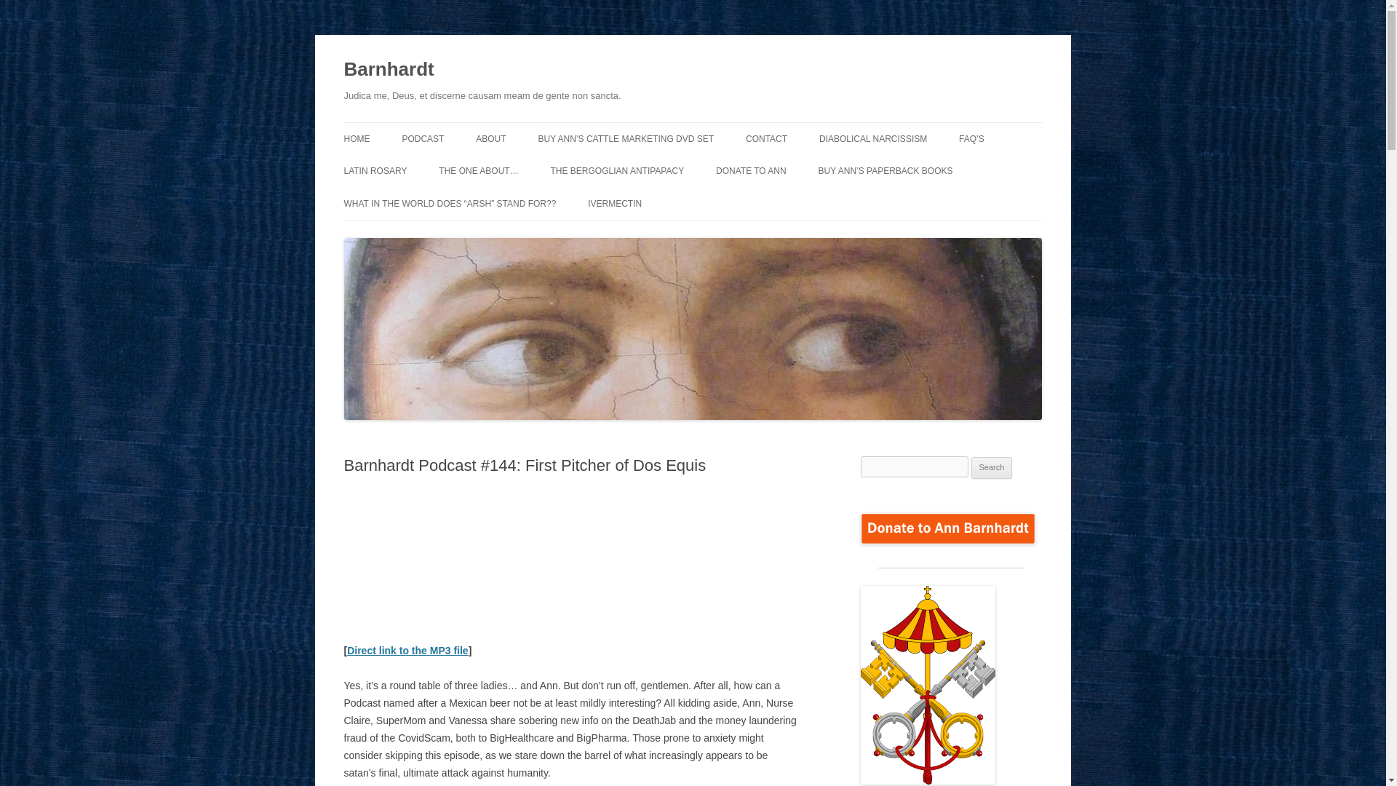  I want to click on ABOUT, so click(490, 138).